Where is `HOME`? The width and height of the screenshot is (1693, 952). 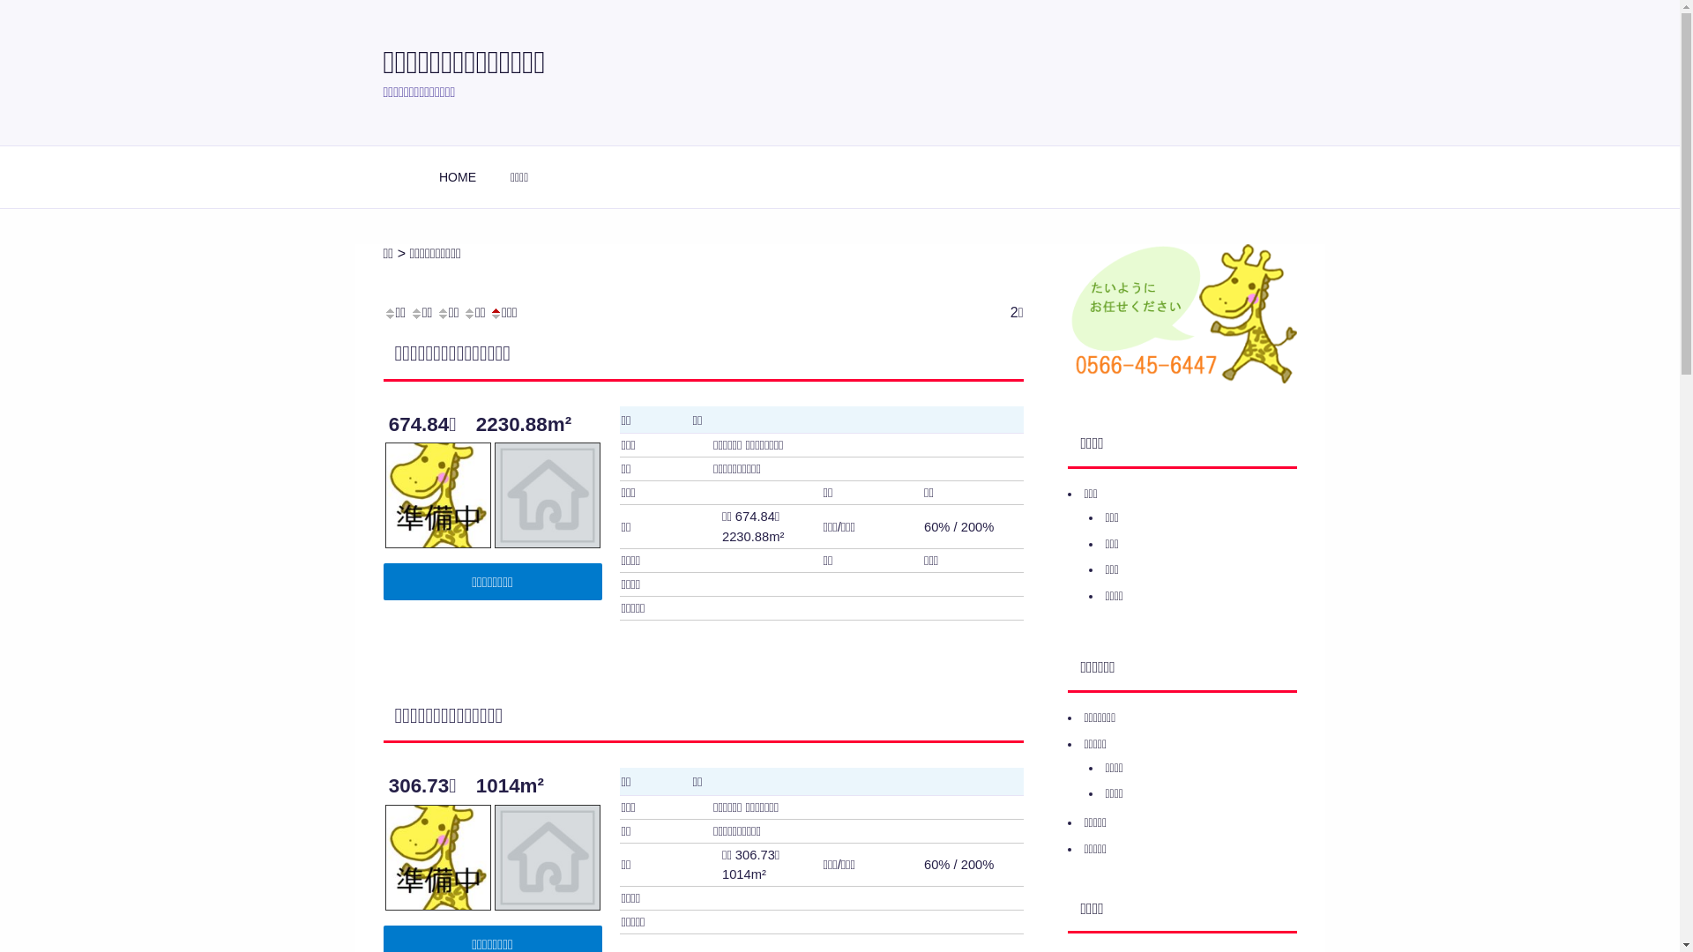 HOME is located at coordinates (457, 176).